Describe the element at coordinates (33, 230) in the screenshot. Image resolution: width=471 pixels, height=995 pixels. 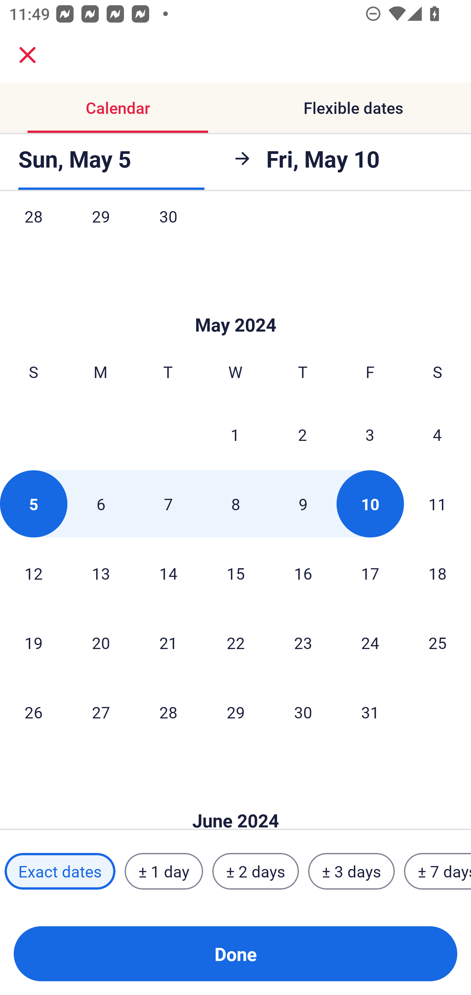
I see `28 Sunday, April 28, 2024` at that location.